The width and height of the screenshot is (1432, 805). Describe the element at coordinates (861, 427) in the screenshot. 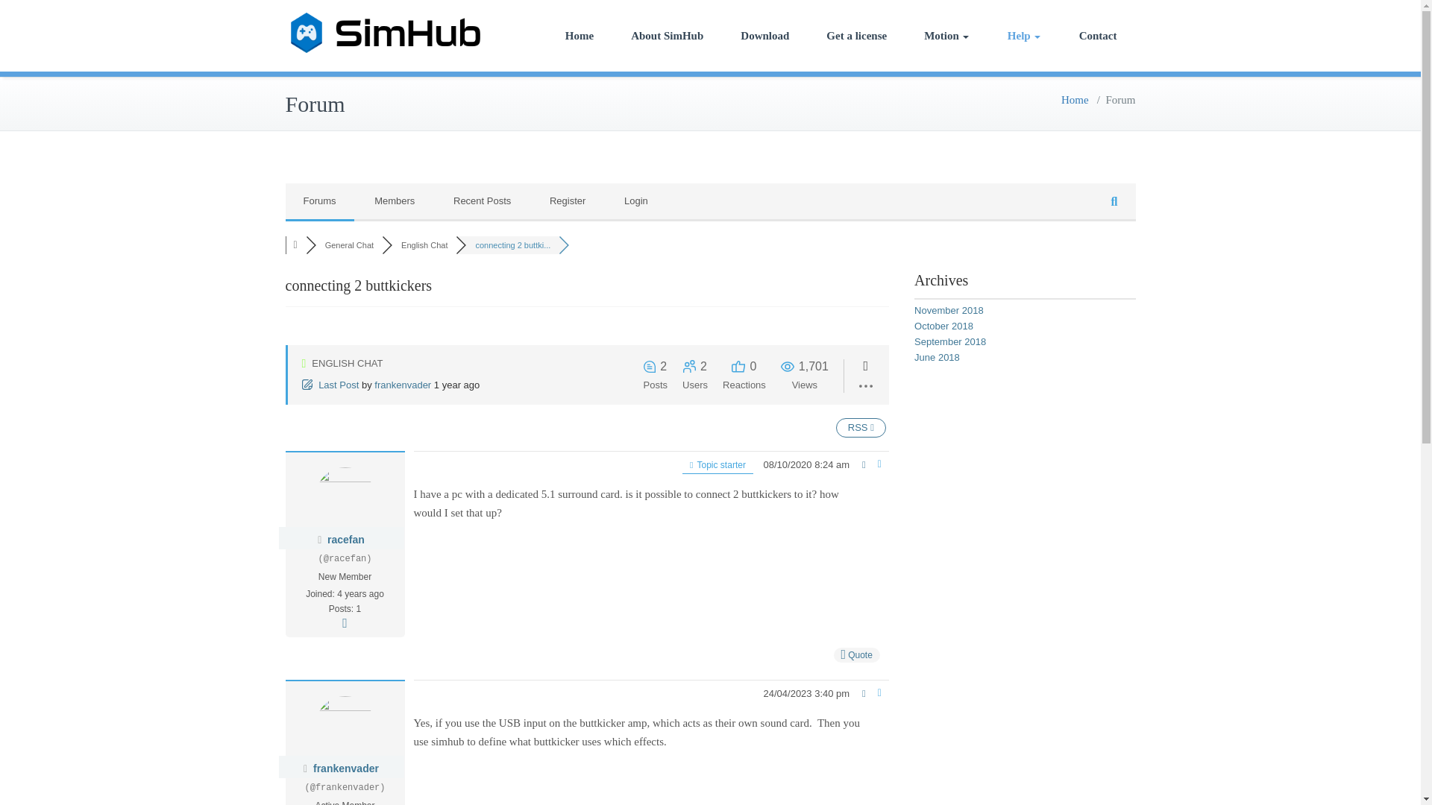

I see `Topic RSS Feed` at that location.